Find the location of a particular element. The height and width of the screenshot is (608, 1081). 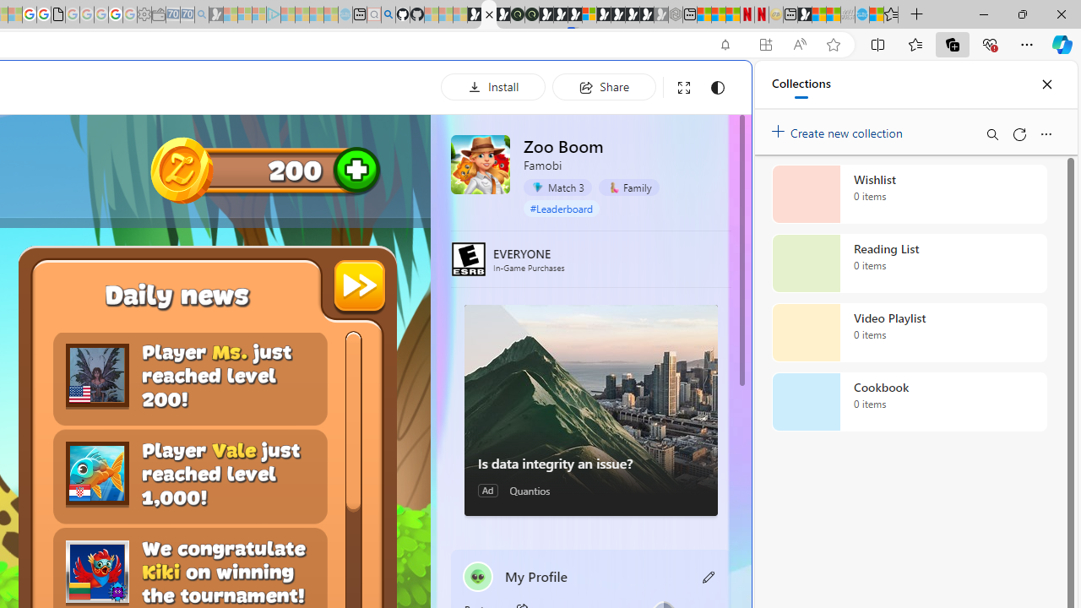

Share is located at coordinates (604, 86).